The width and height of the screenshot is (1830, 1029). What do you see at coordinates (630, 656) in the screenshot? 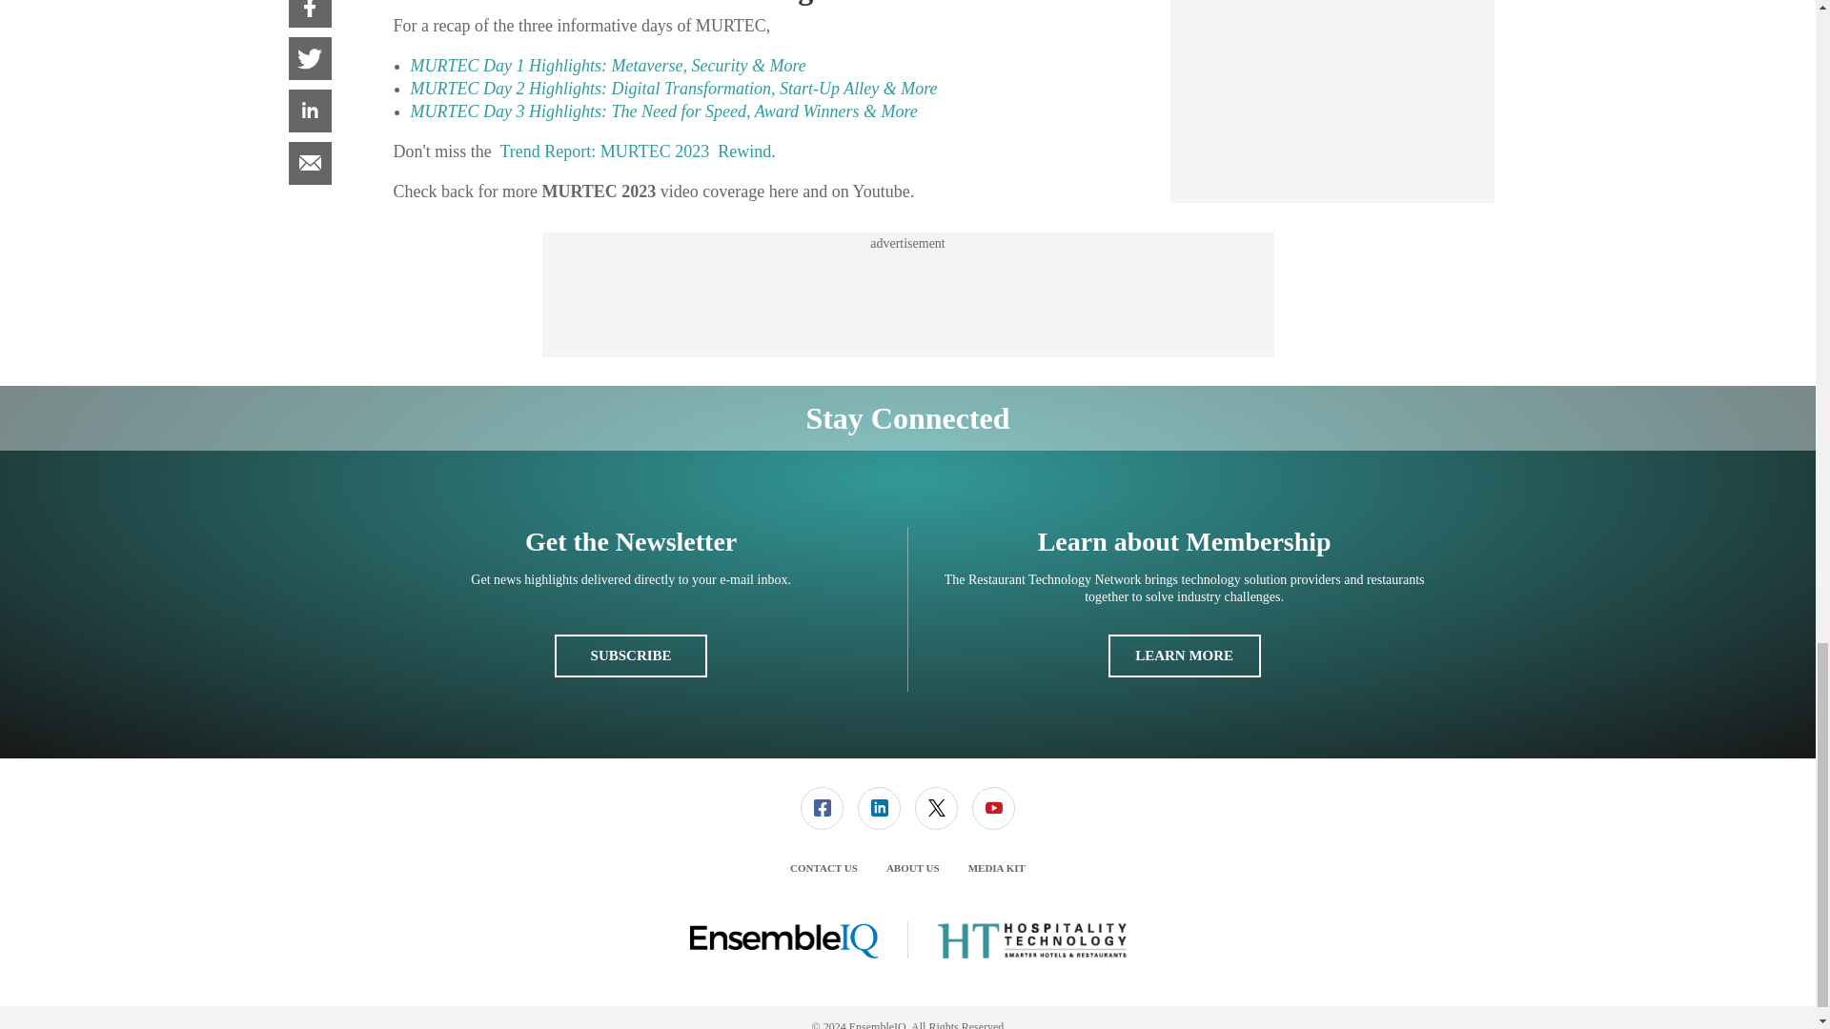
I see `SUBSCRIBE` at bounding box center [630, 656].